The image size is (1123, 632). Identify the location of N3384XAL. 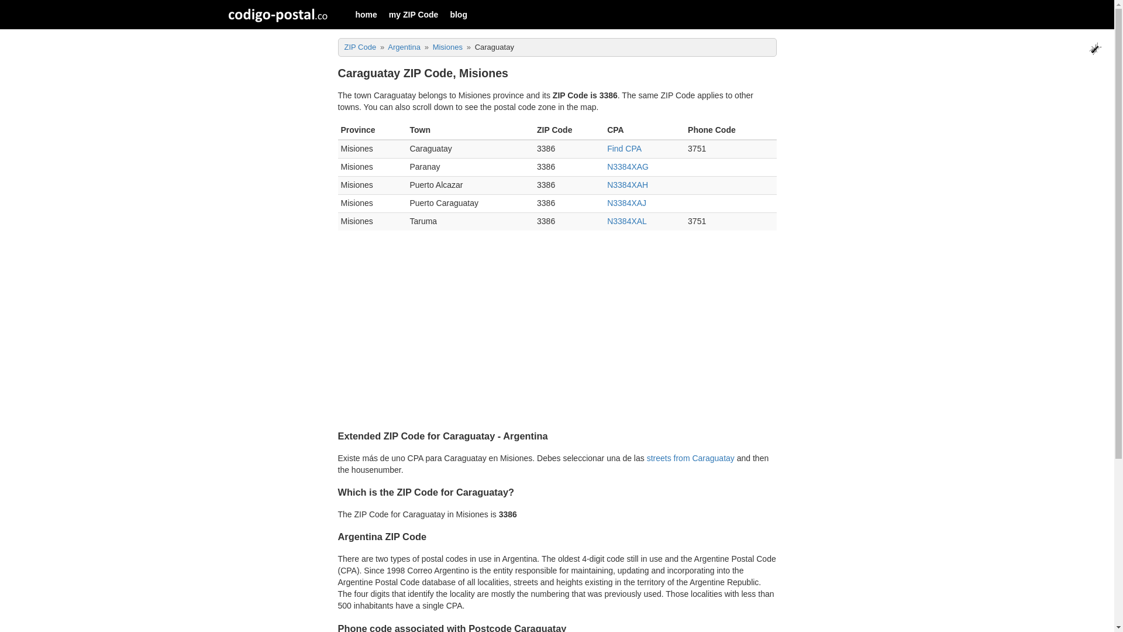
(627, 221).